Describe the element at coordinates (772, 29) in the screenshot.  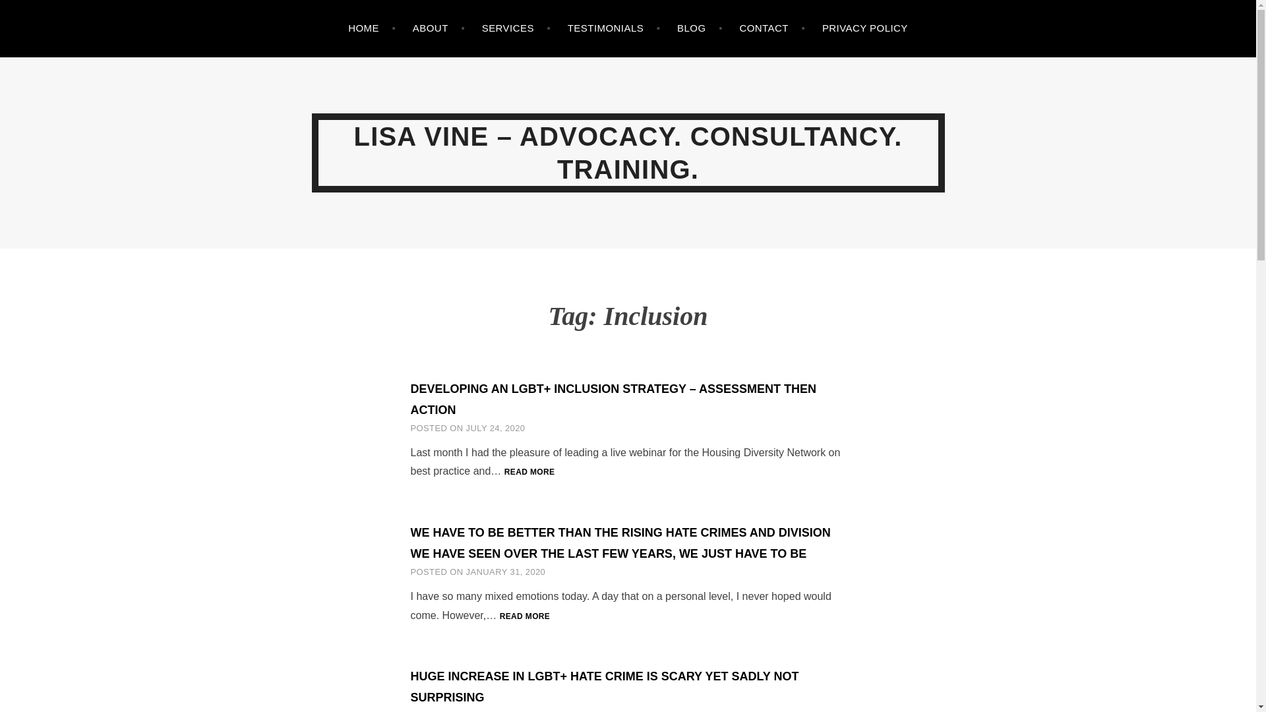
I see `CONTACT` at that location.